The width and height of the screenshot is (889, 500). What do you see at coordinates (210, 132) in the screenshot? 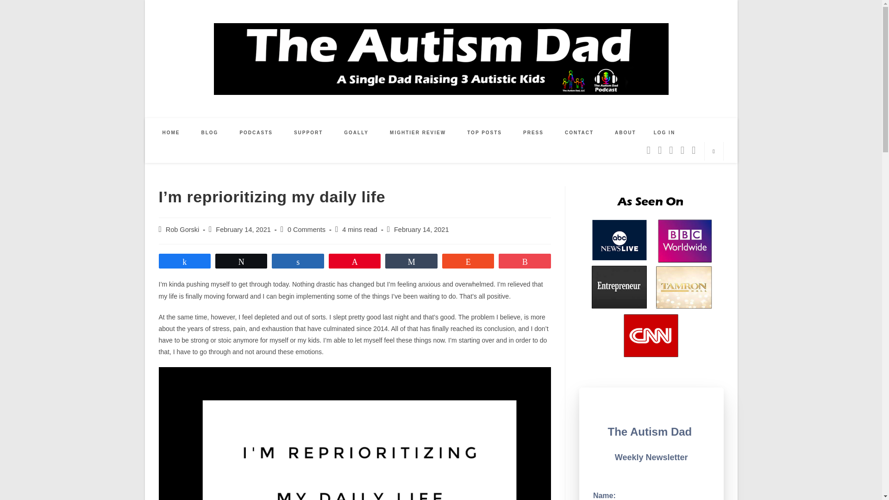
I see `BLOG` at bounding box center [210, 132].